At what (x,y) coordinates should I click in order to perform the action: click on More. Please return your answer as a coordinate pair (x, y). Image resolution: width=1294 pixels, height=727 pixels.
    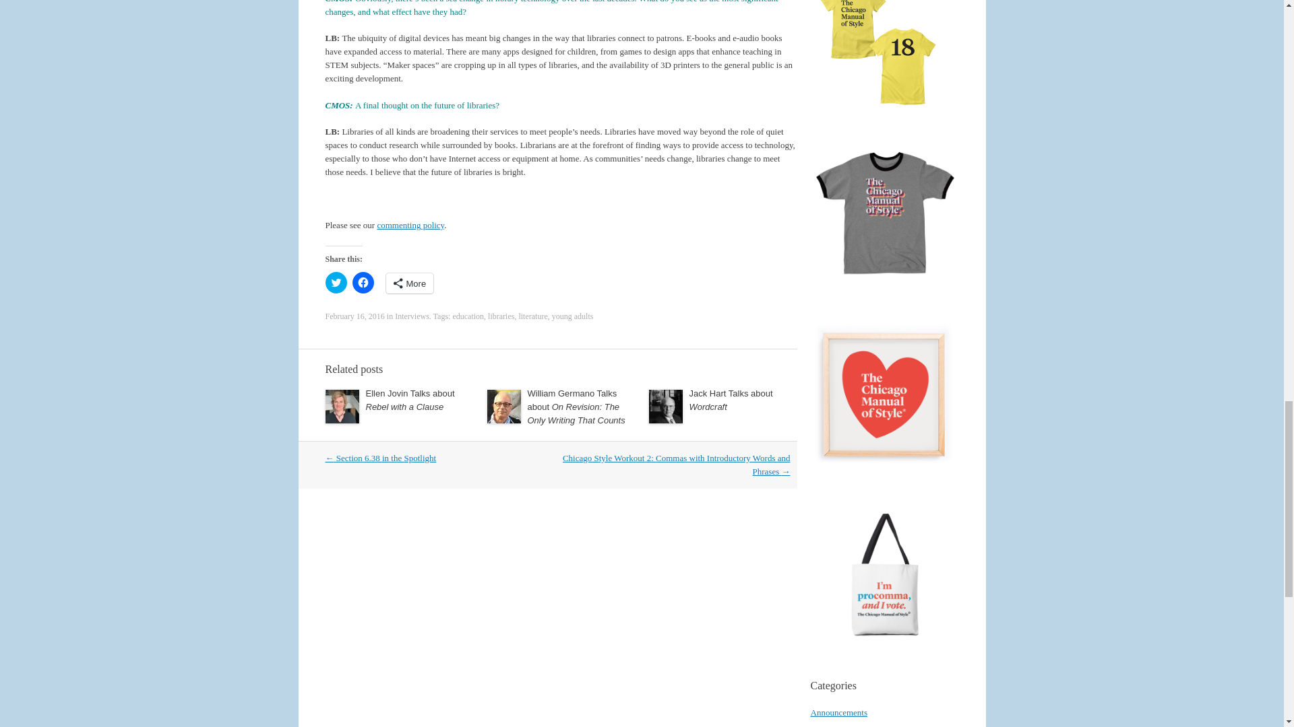
    Looking at the image, I should click on (410, 283).